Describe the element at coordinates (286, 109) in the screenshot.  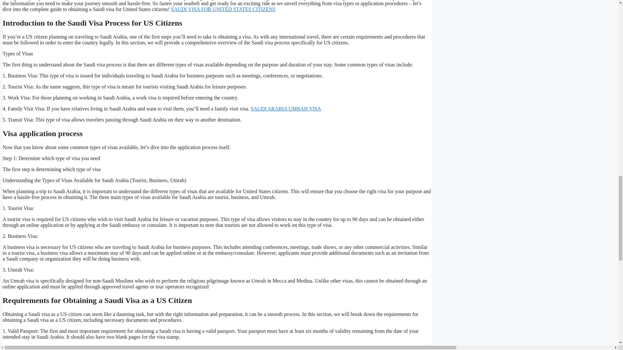
I see `SAUDI ARABIA UMRAH VISA` at that location.